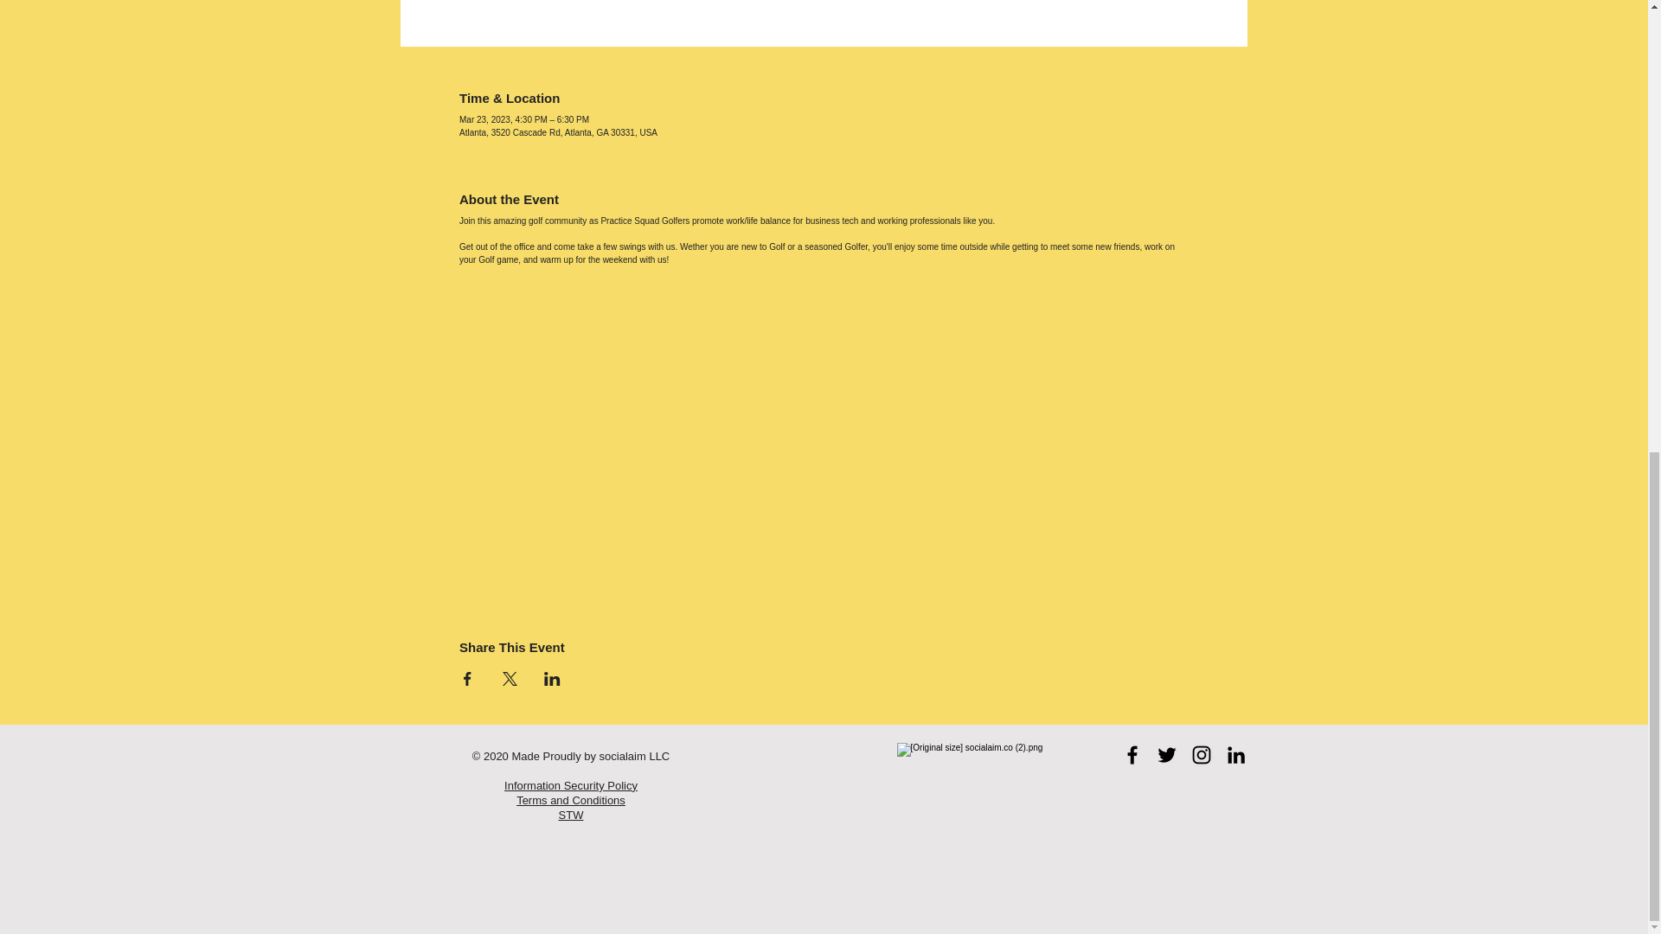  I want to click on Terms and Conditions, so click(571, 801).